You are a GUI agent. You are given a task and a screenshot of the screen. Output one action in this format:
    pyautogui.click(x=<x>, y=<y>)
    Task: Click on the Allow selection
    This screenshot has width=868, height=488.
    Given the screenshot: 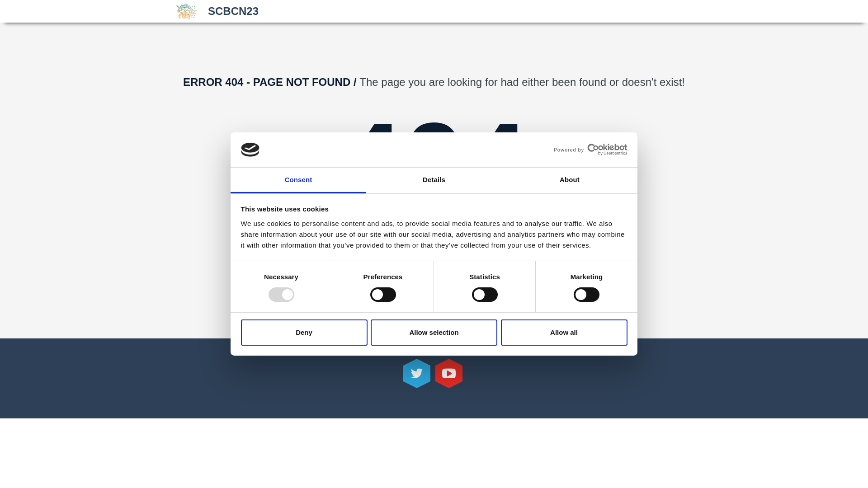 What is the action you would take?
    pyautogui.click(x=434, y=333)
    